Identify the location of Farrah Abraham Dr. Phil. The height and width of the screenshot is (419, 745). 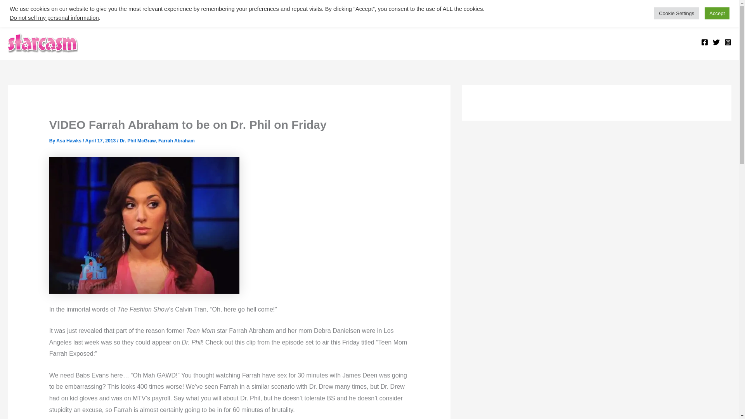
(144, 225).